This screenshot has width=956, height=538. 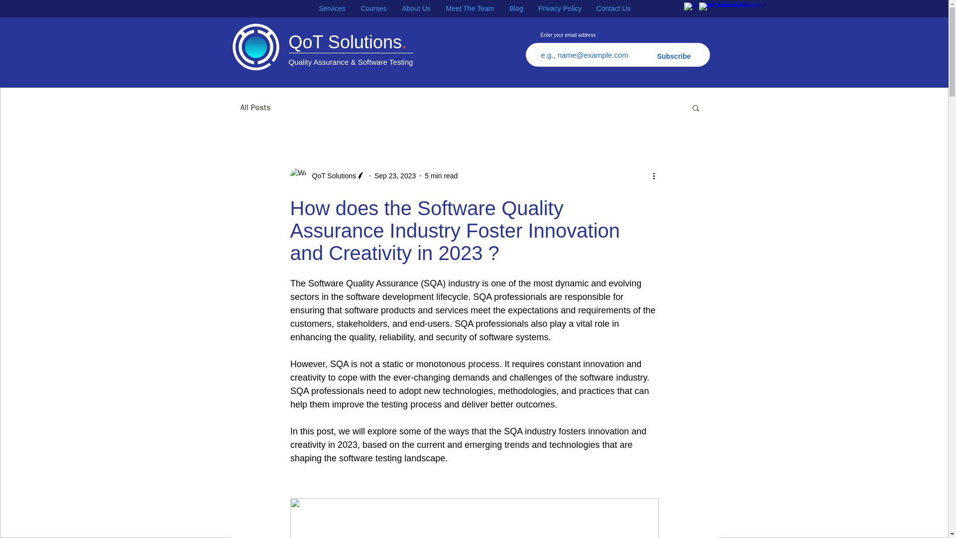 I want to click on Contact Us, so click(x=613, y=9).